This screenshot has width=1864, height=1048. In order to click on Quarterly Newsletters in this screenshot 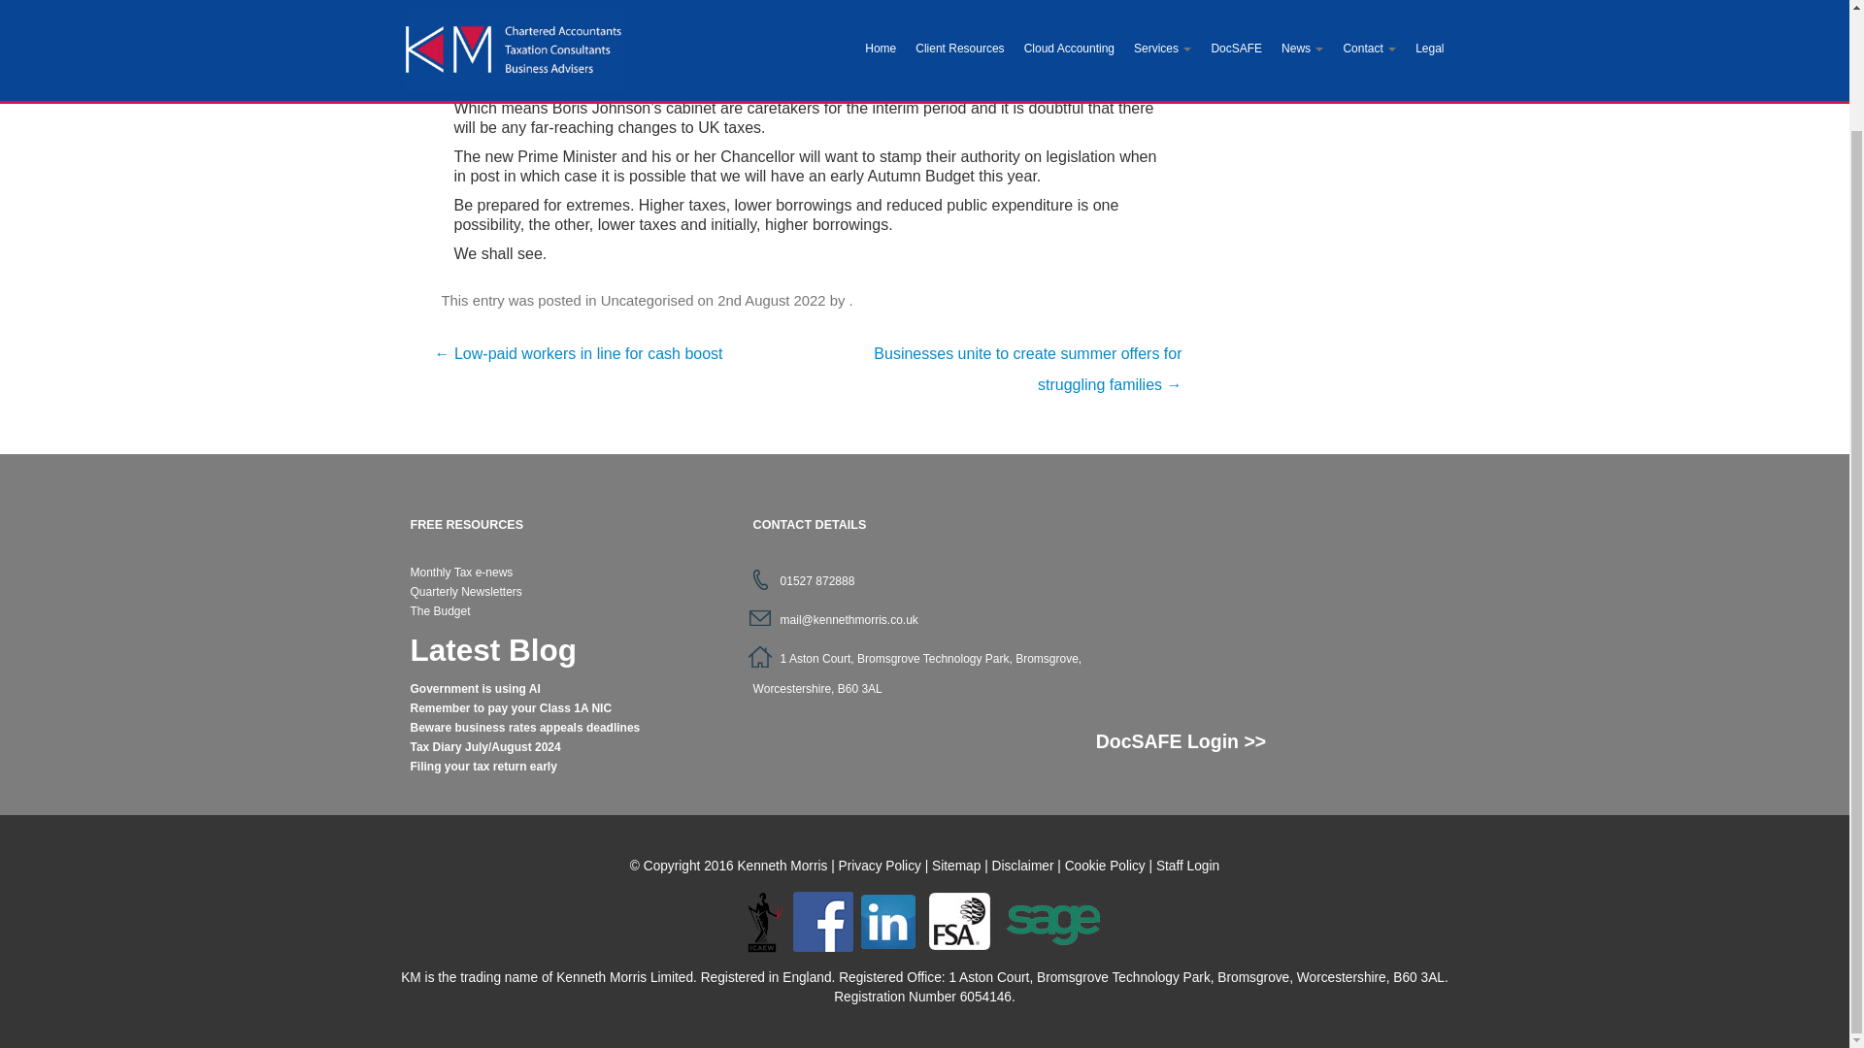, I will do `click(466, 591)`.